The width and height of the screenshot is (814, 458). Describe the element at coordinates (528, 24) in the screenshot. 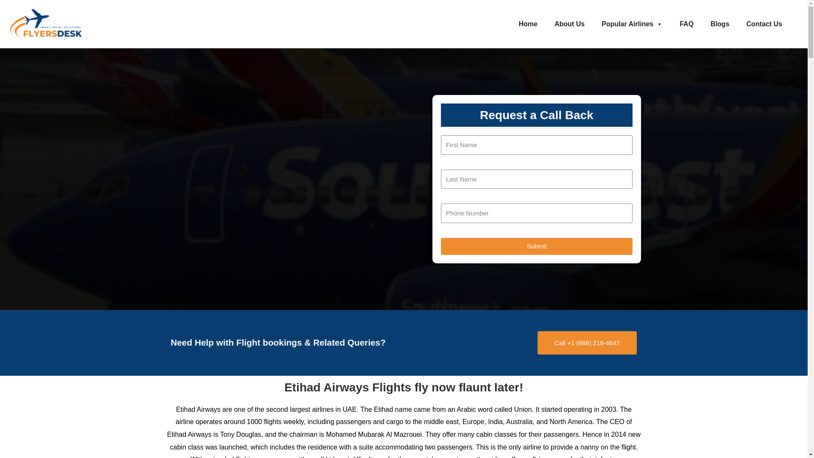

I see `Home` at that location.